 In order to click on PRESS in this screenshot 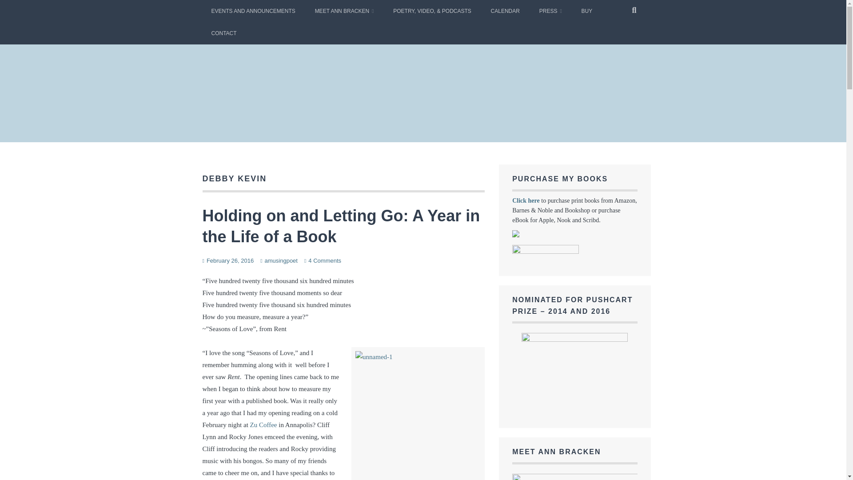, I will do `click(550, 11)`.